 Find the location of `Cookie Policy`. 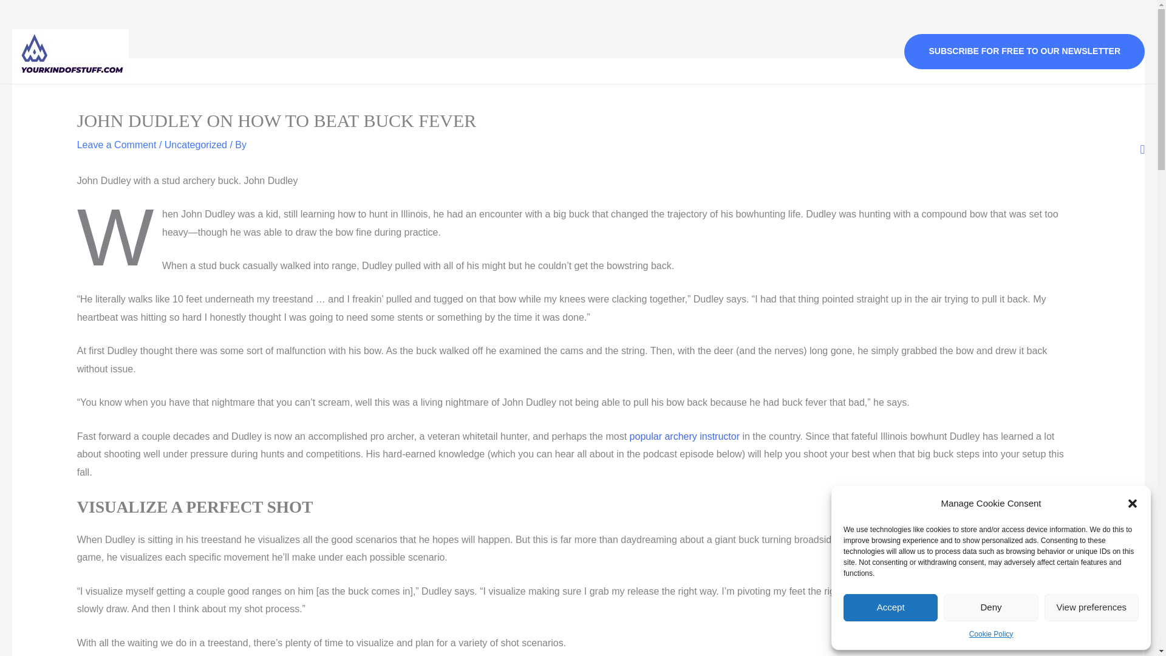

Cookie Policy is located at coordinates (991, 634).